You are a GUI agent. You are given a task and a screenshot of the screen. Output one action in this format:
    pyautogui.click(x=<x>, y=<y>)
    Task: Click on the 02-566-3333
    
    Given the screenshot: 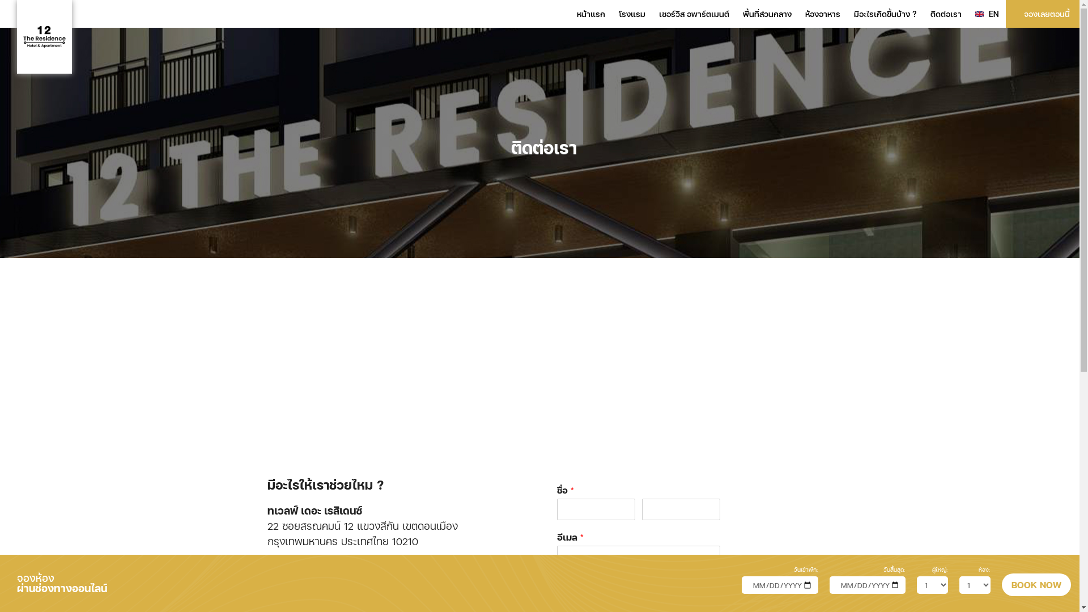 What is the action you would take?
    pyautogui.click(x=311, y=588)
    